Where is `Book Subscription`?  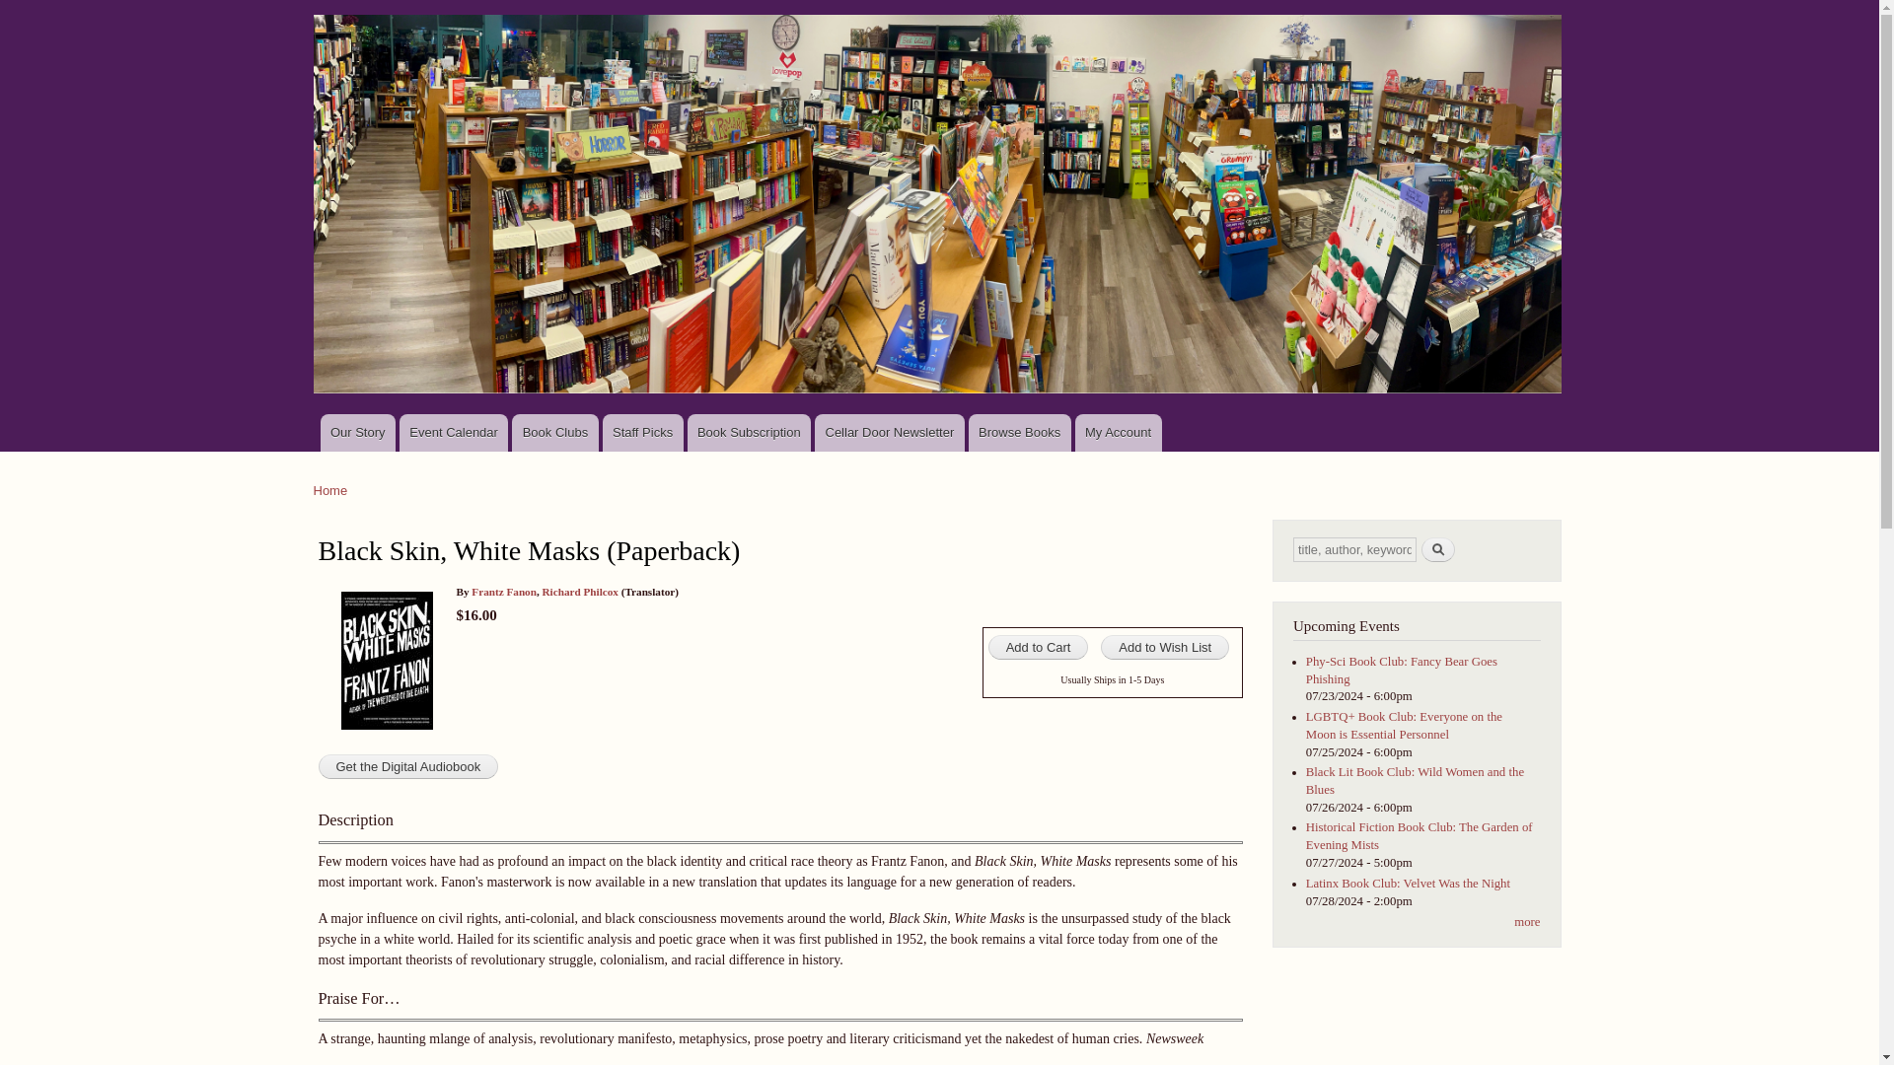
Book Subscription is located at coordinates (750, 432).